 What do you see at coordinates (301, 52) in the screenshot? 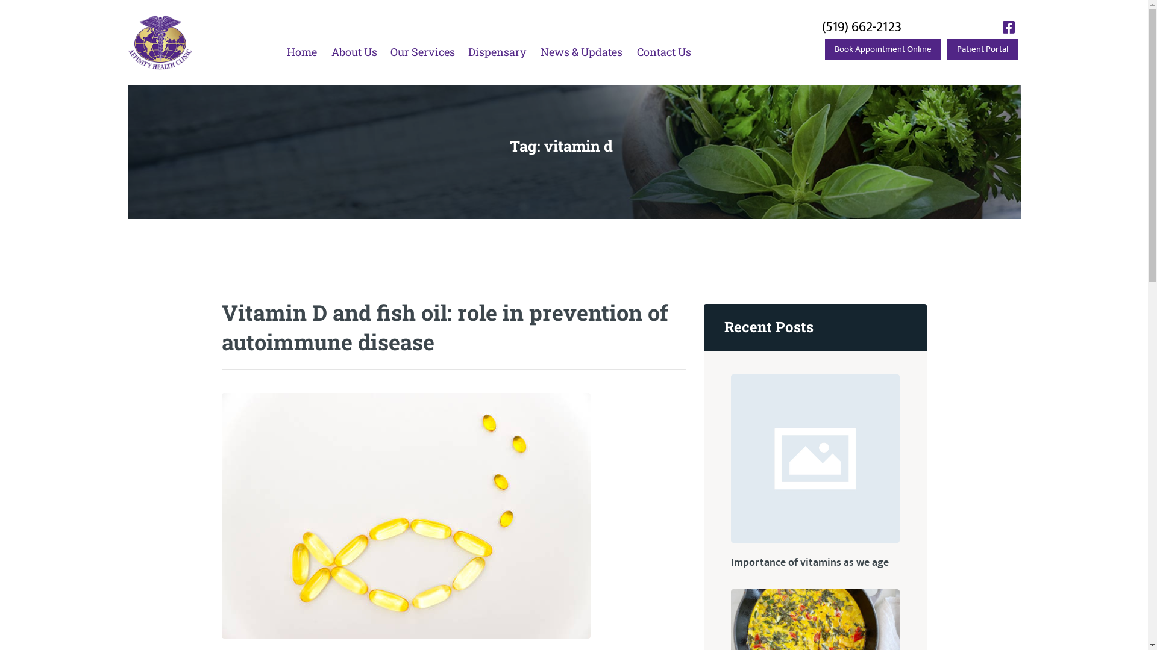
I see `Home` at bounding box center [301, 52].